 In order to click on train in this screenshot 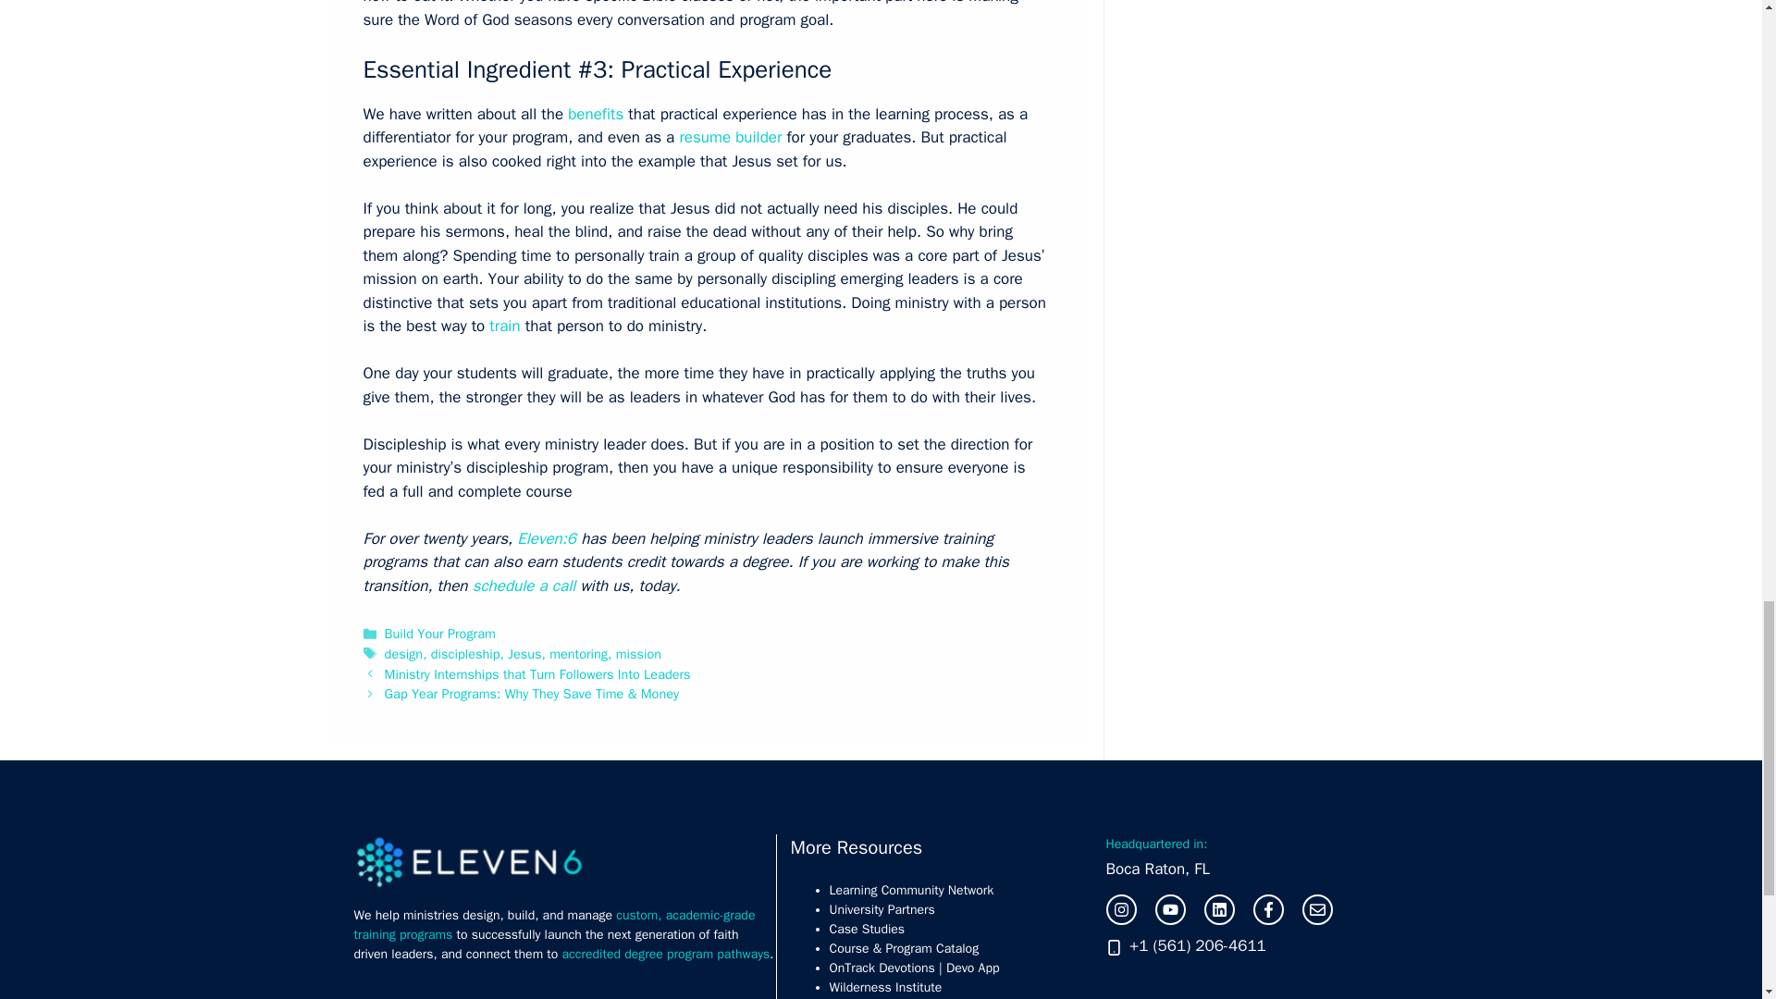, I will do `click(505, 326)`.